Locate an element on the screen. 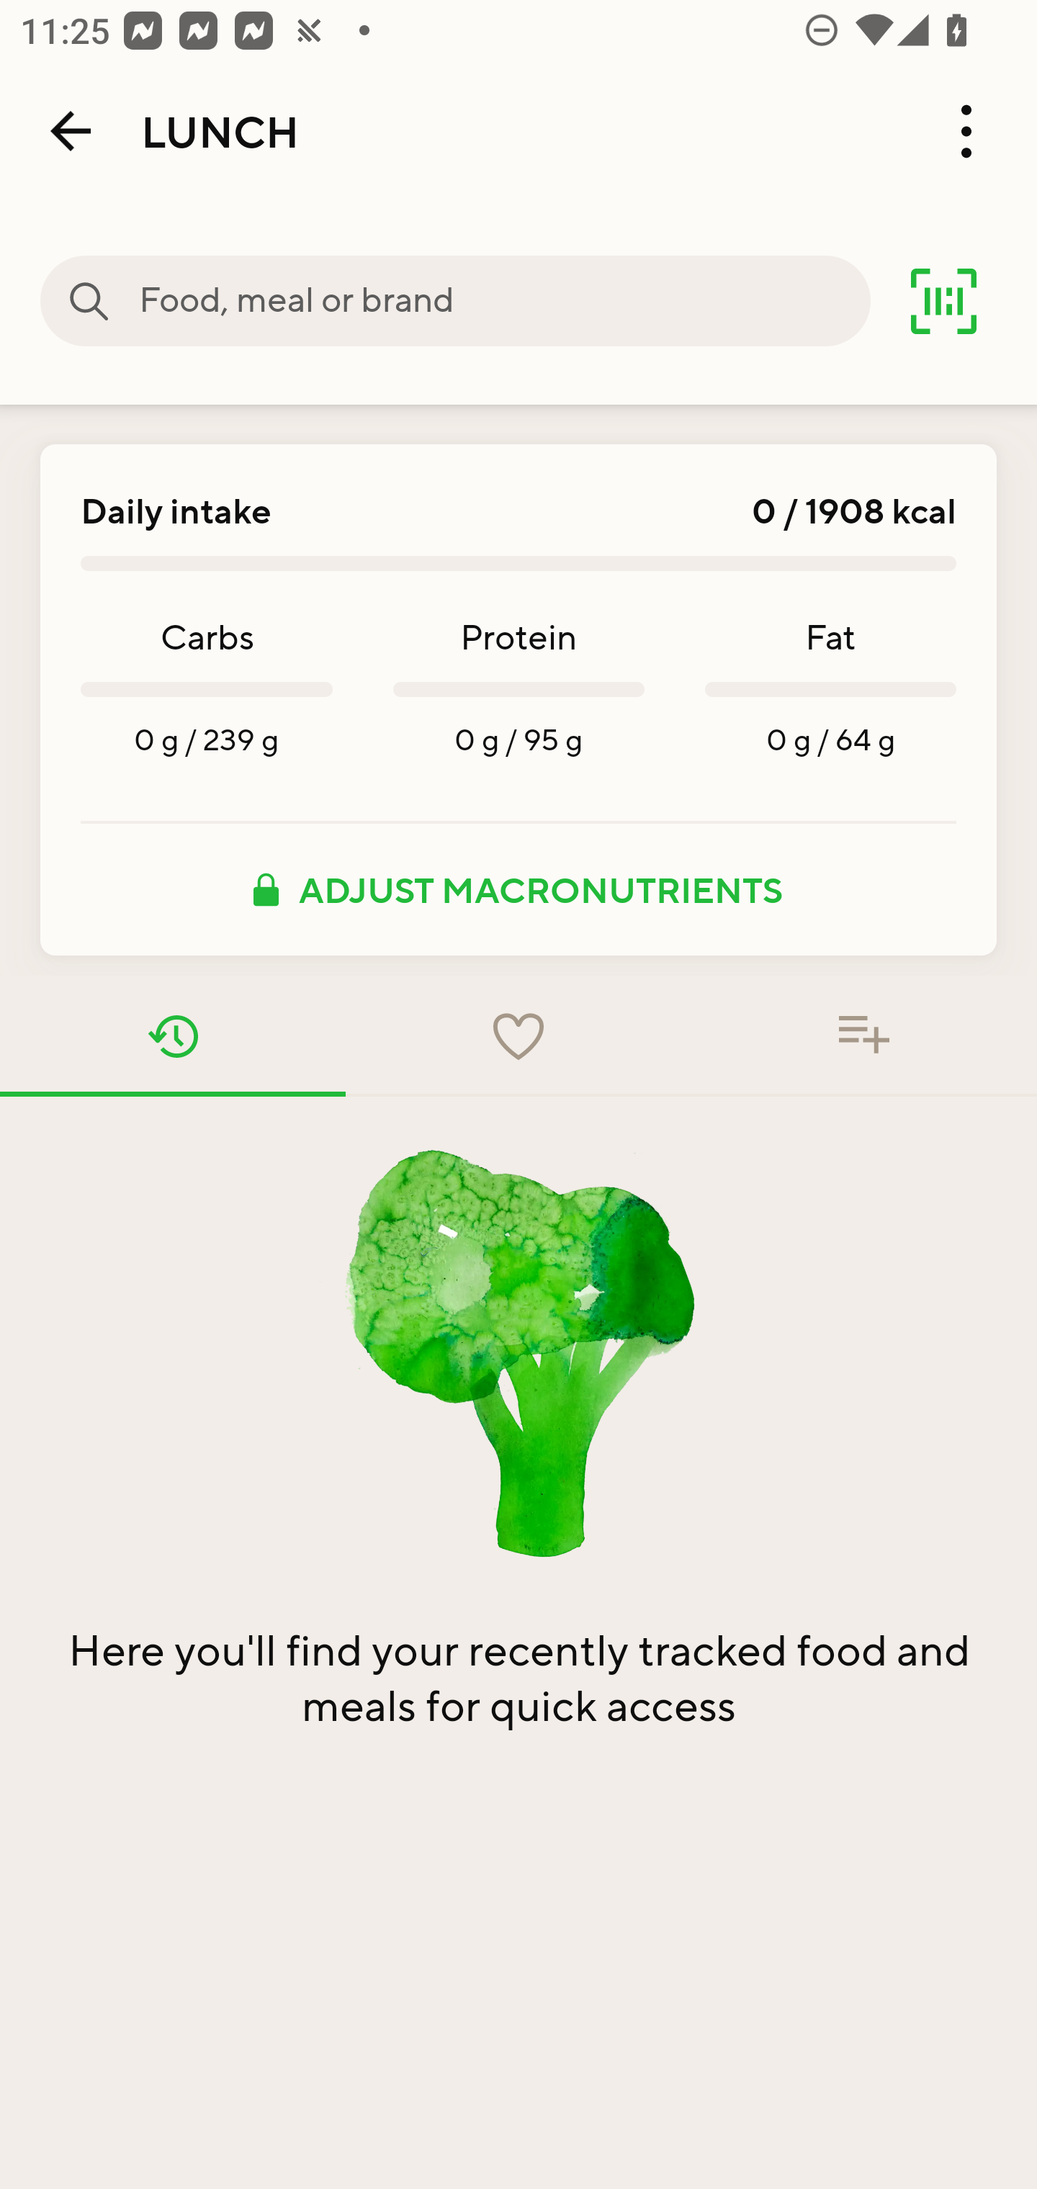 This screenshot has height=2189, width=1037. Food added is located at coordinates (864, 1036).